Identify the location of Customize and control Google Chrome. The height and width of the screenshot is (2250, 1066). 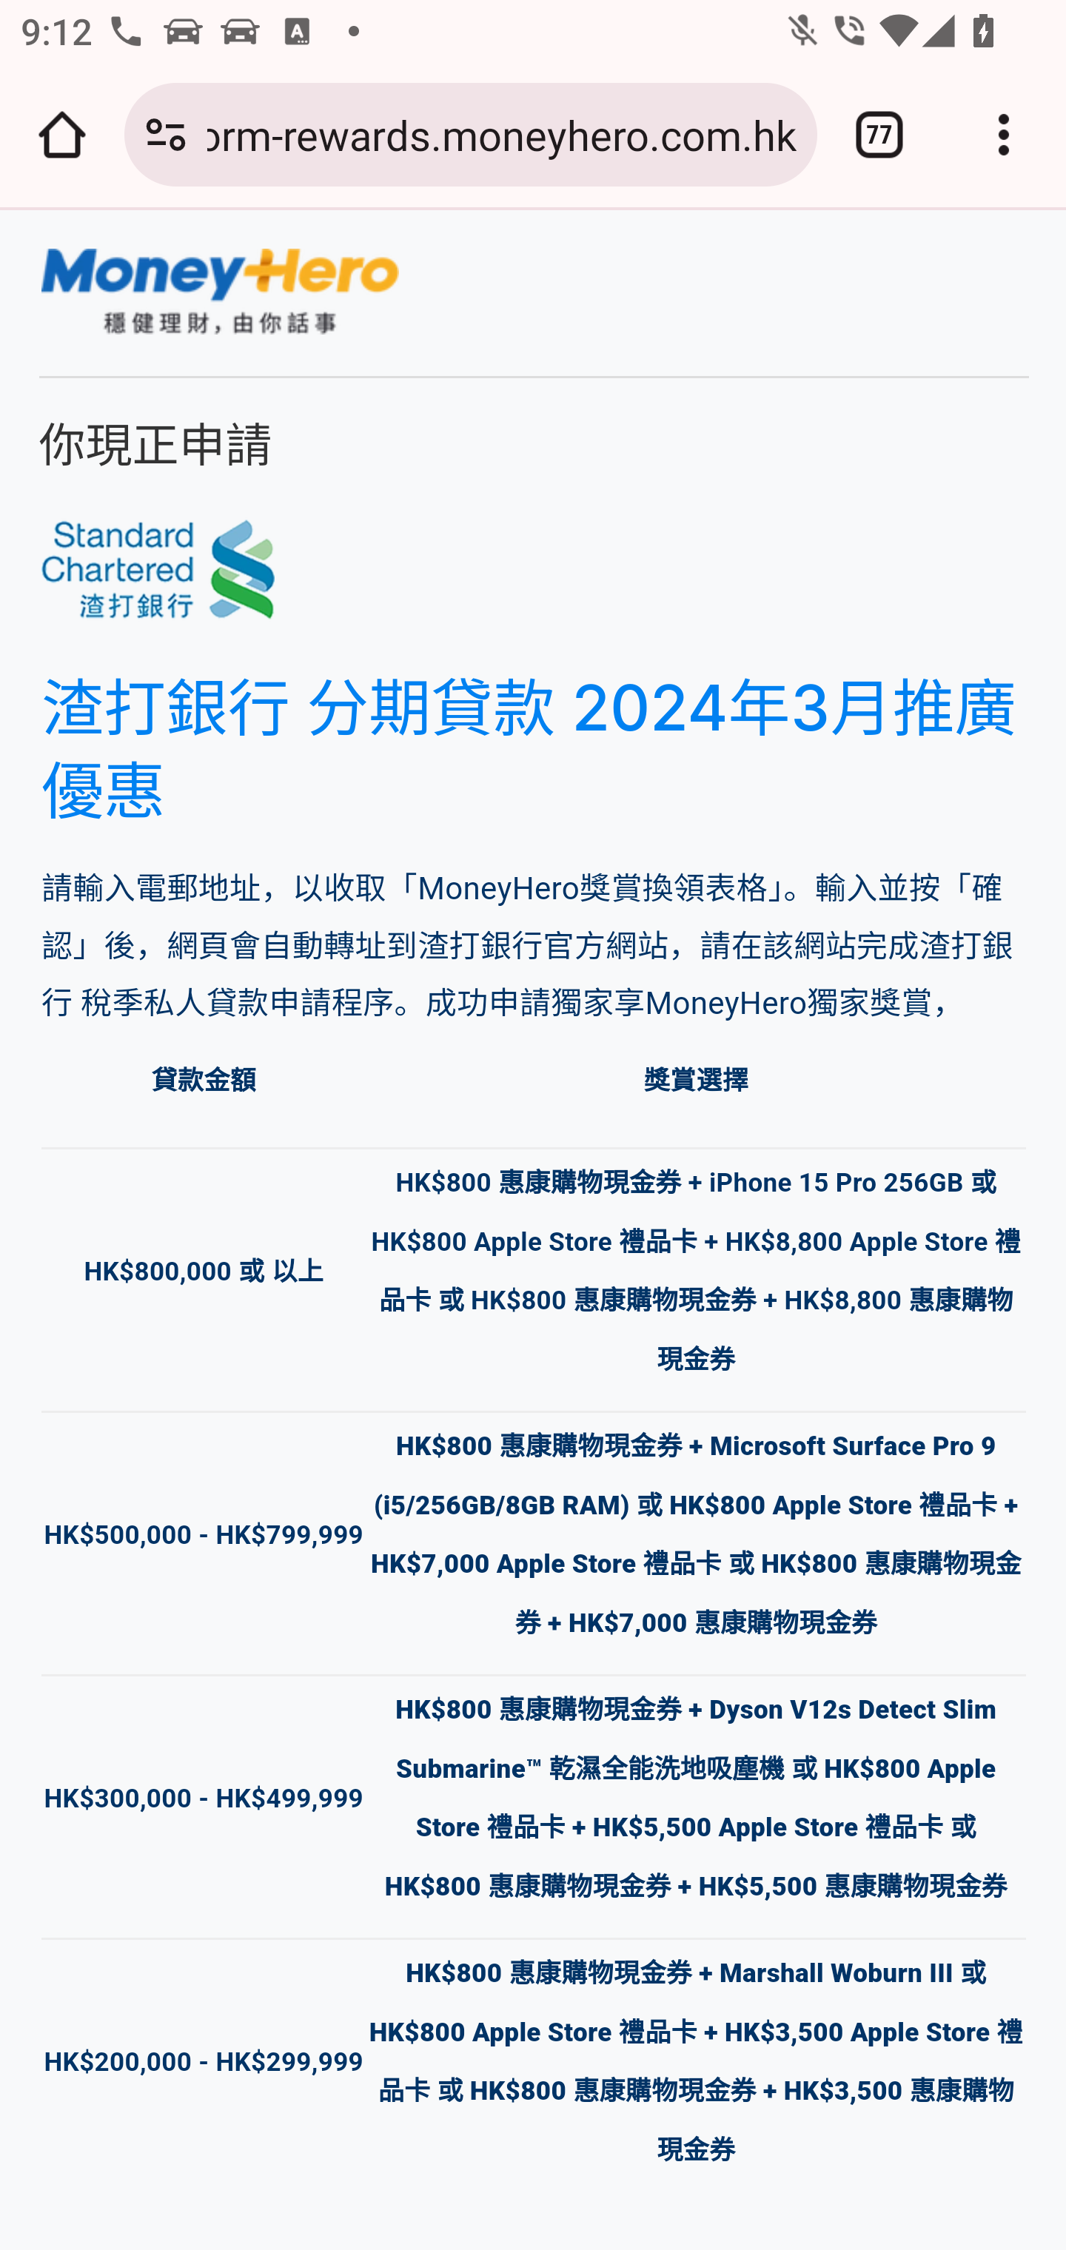
(1004, 135).